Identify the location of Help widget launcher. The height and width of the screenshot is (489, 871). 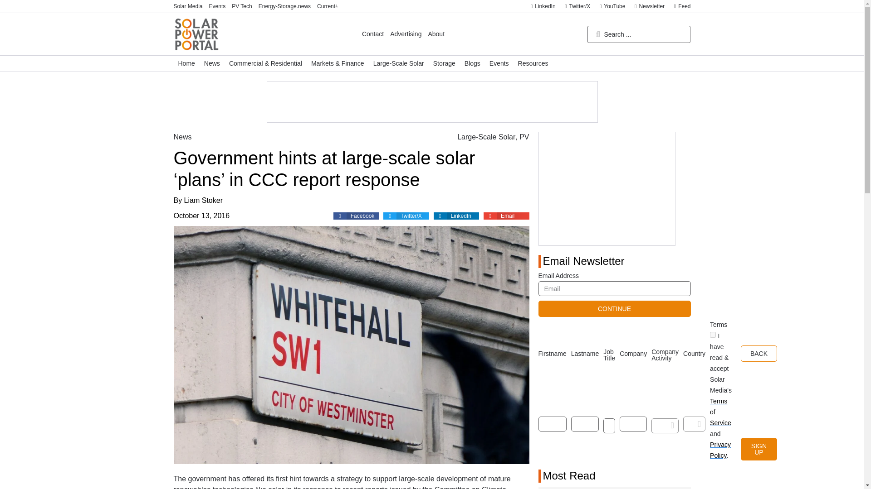
(826, 473).